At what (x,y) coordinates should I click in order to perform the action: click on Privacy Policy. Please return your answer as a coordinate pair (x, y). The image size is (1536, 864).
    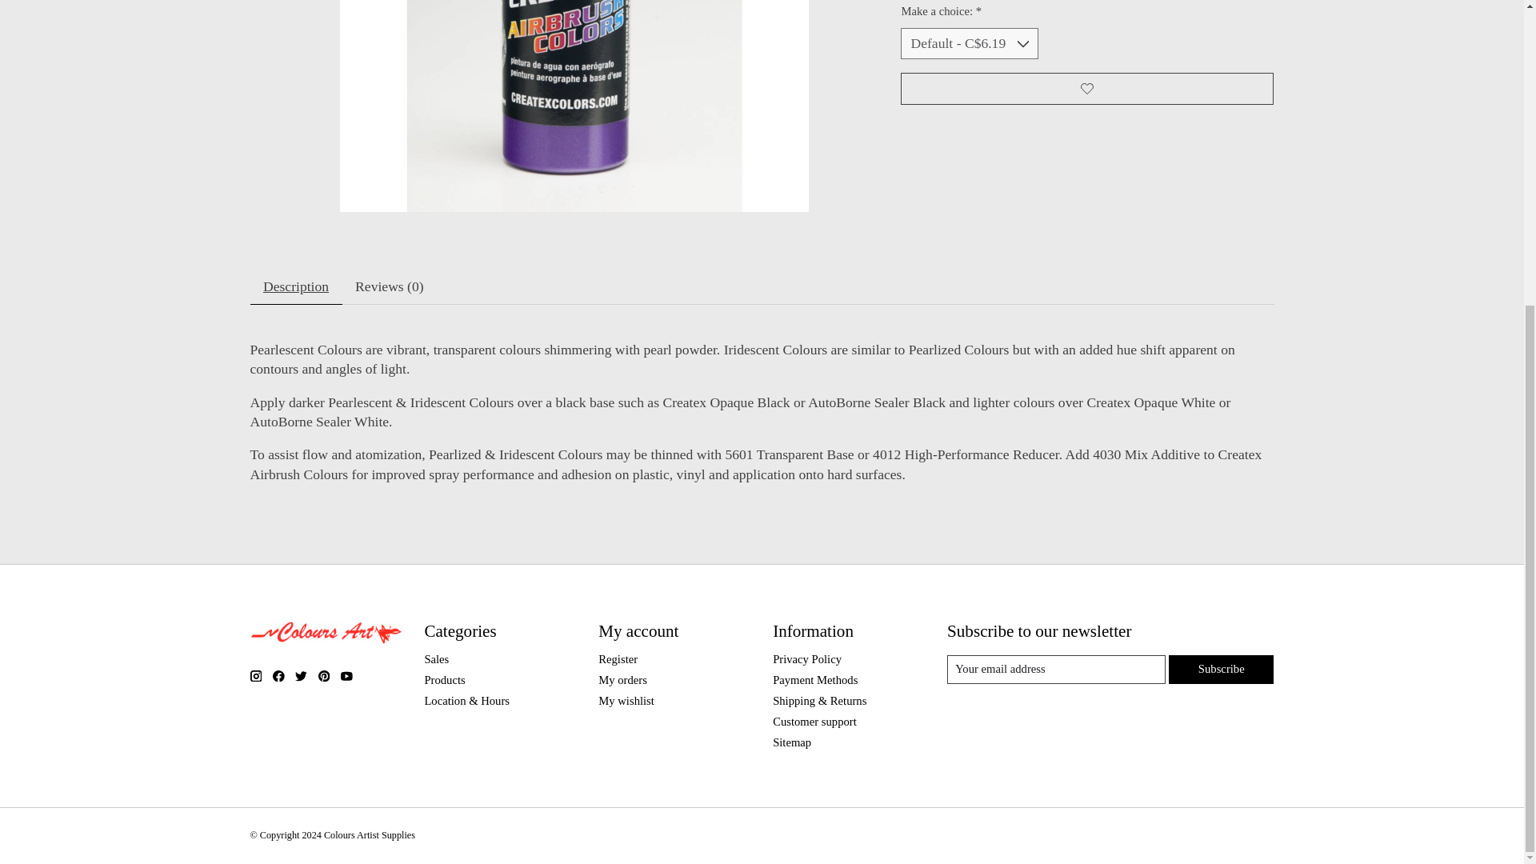
    Looking at the image, I should click on (806, 659).